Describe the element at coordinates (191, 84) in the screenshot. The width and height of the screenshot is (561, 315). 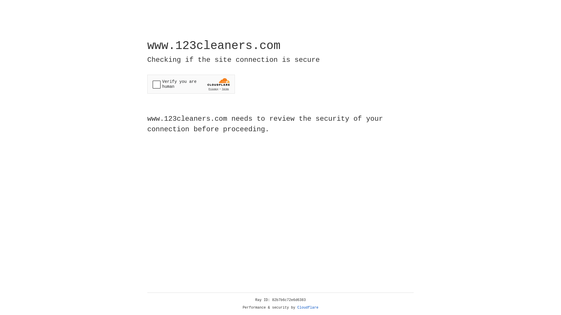
I see `Widget containing a Cloudflare security challenge` at that location.